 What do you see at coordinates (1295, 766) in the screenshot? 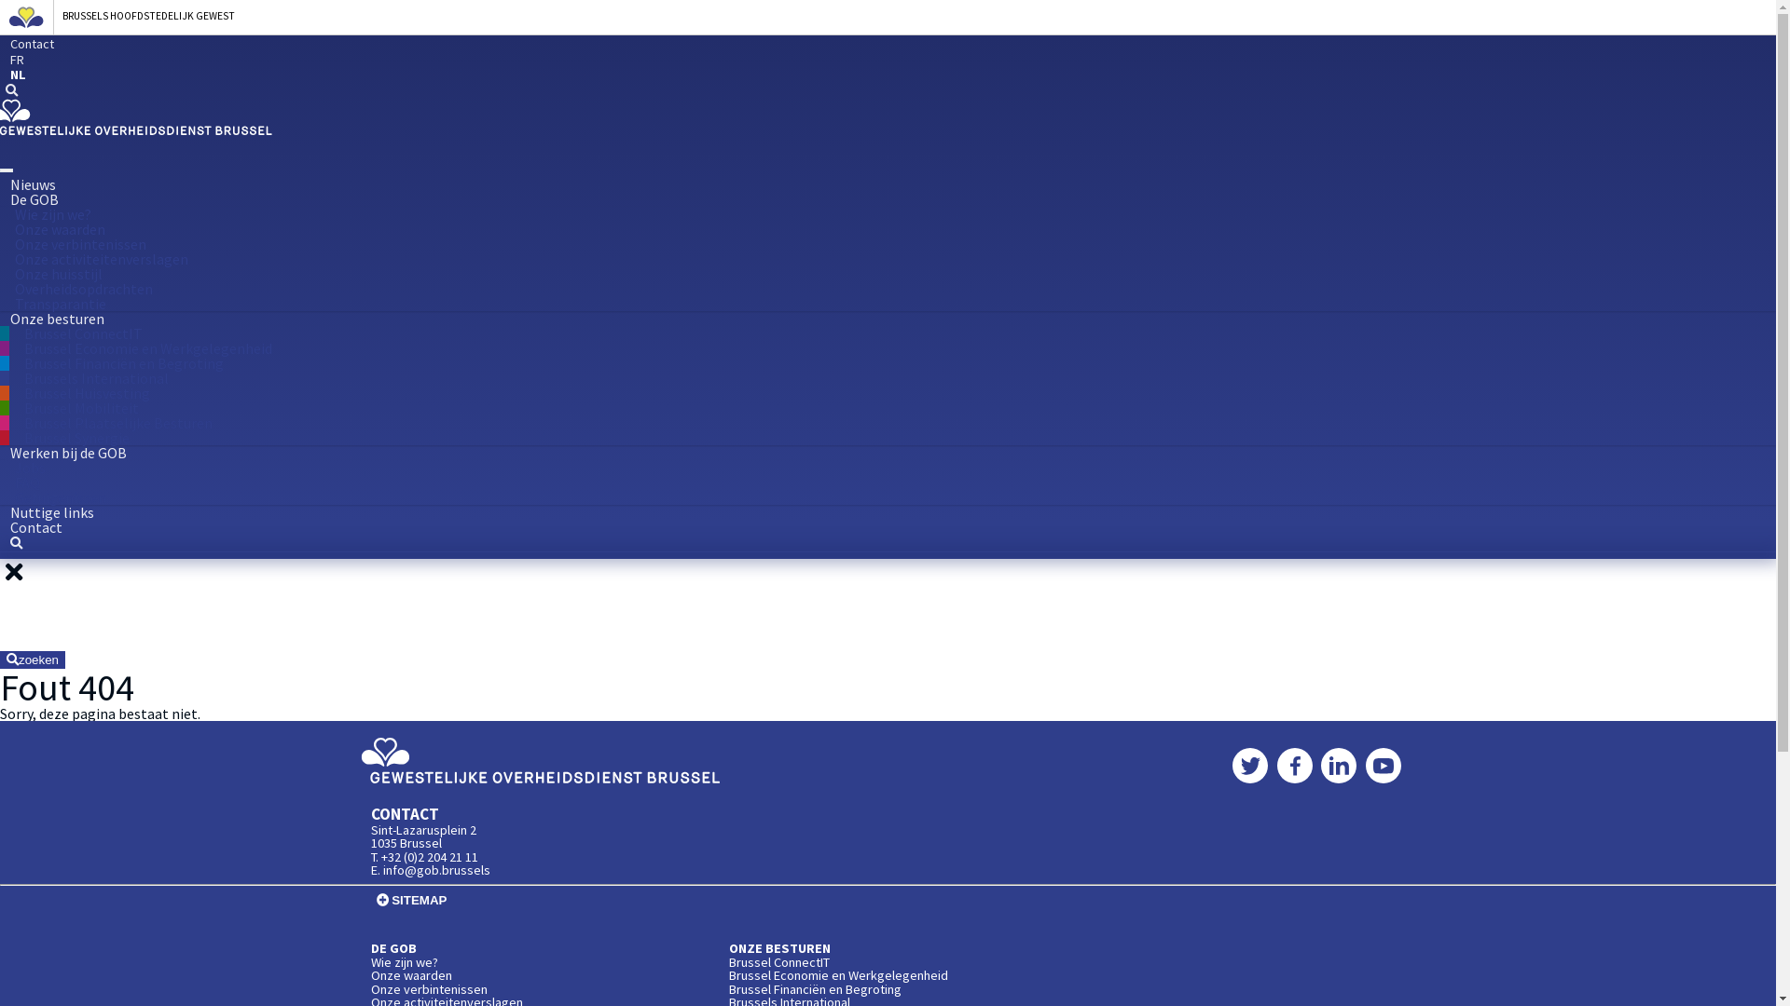
I see `Logo Facebook` at bounding box center [1295, 766].